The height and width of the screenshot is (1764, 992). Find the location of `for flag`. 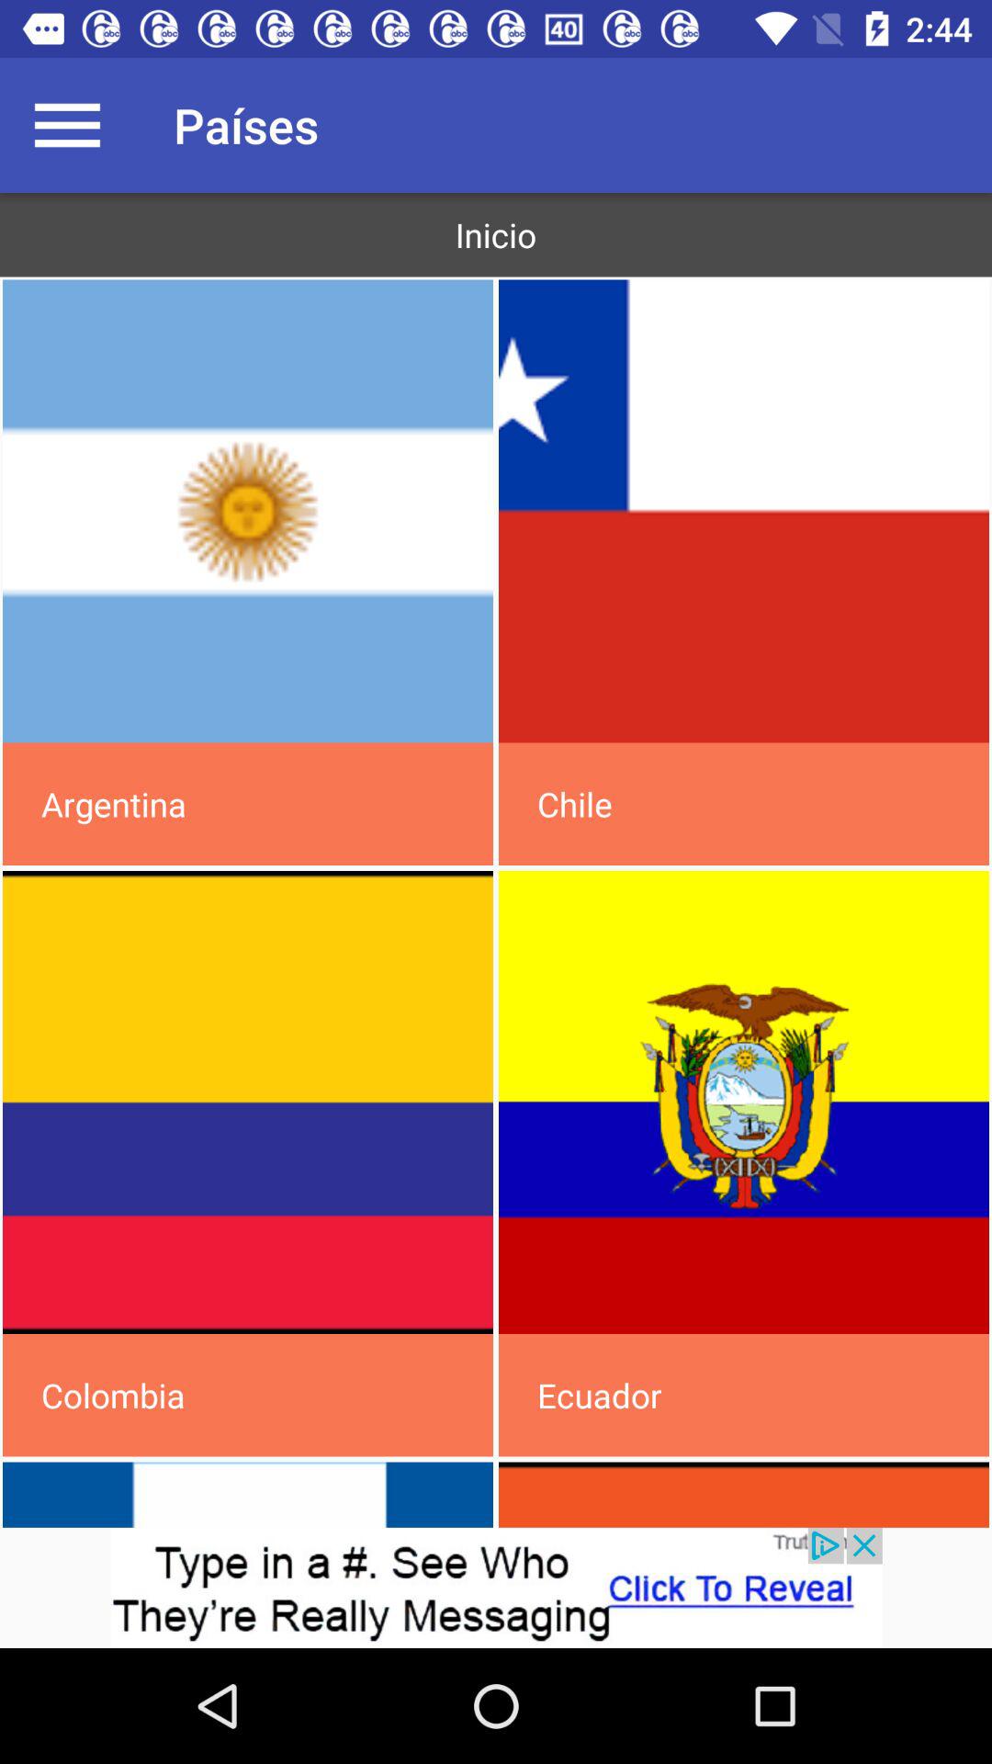

for flag is located at coordinates (248, 511).